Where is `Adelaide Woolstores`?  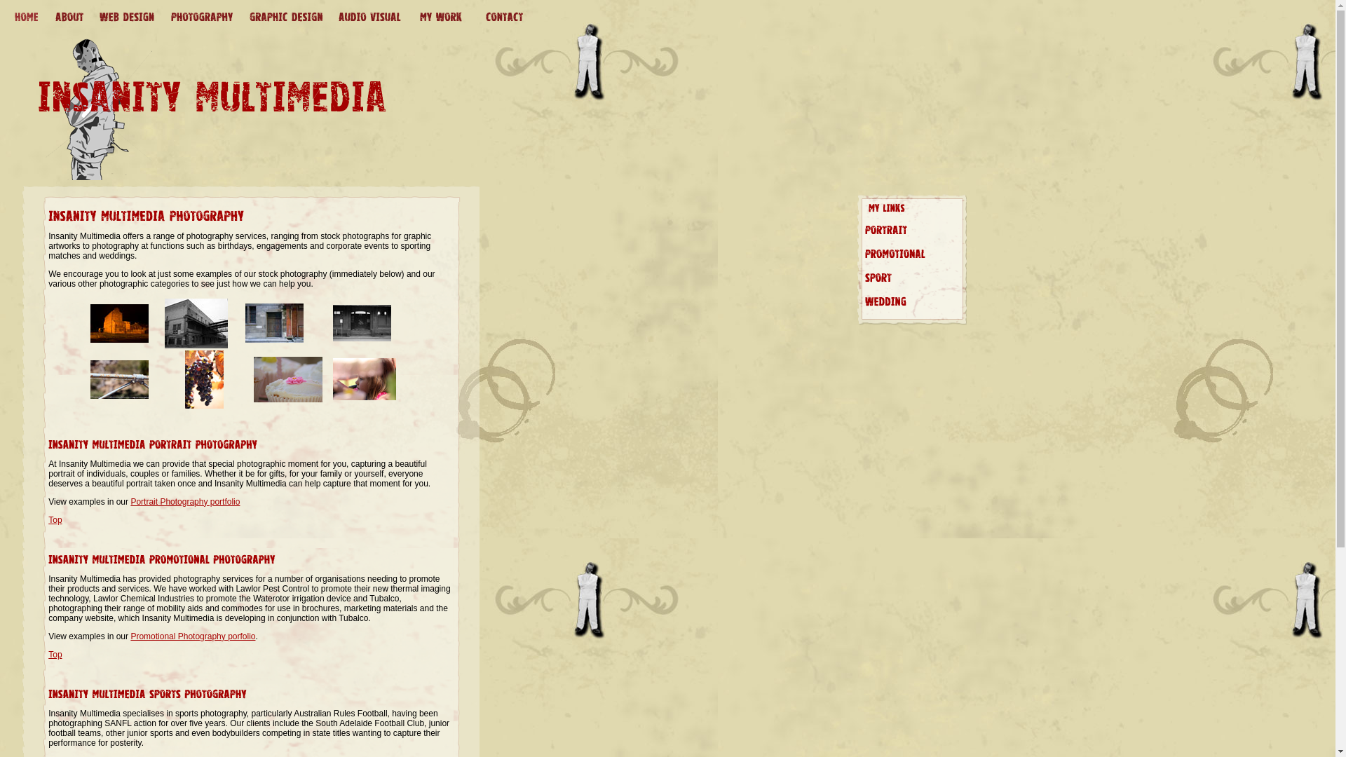 Adelaide Woolstores is located at coordinates (275, 340).